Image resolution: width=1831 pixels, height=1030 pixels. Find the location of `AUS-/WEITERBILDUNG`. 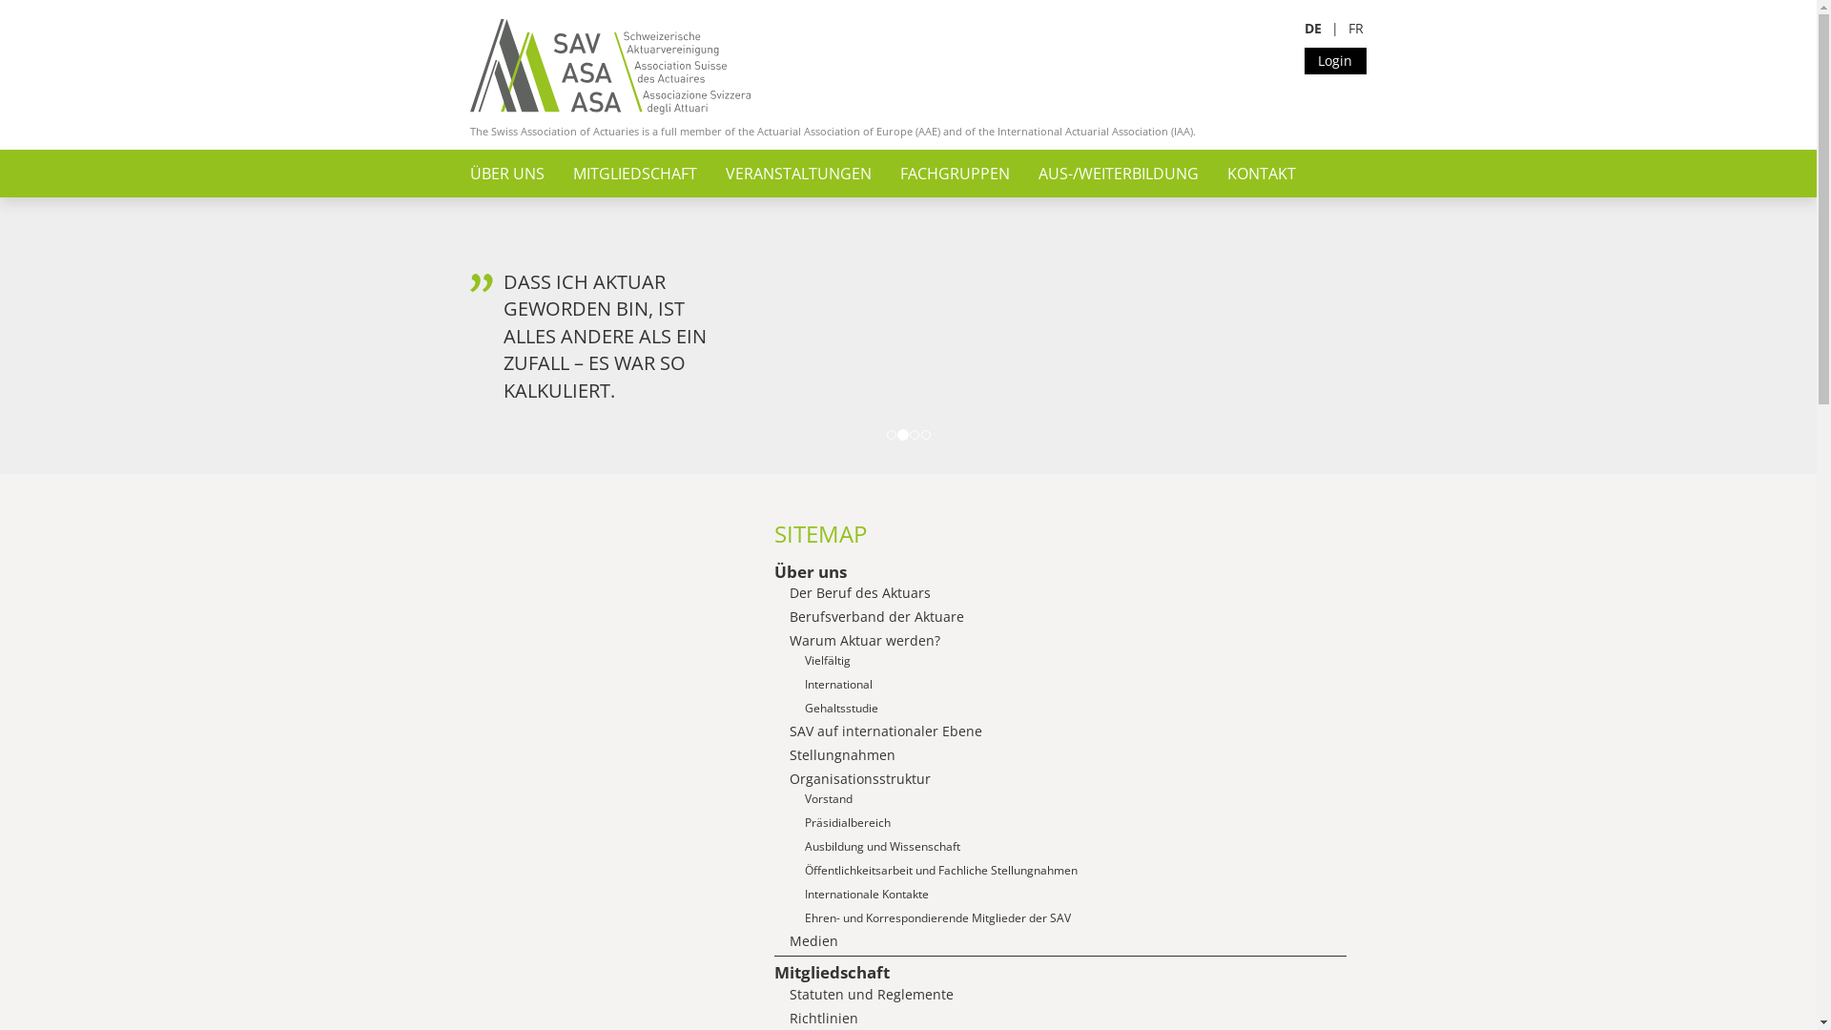

AUS-/WEITERBILDUNG is located at coordinates (1118, 174).